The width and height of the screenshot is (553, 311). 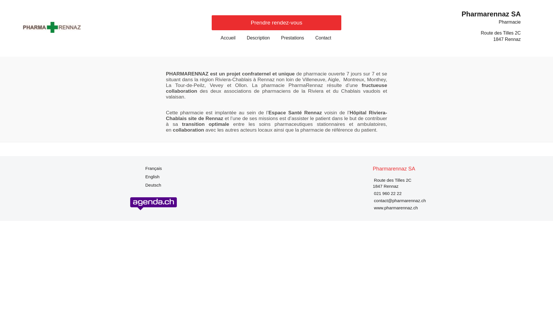 What do you see at coordinates (276, 23) in the screenshot?
I see `Prendre rendez-vous` at bounding box center [276, 23].